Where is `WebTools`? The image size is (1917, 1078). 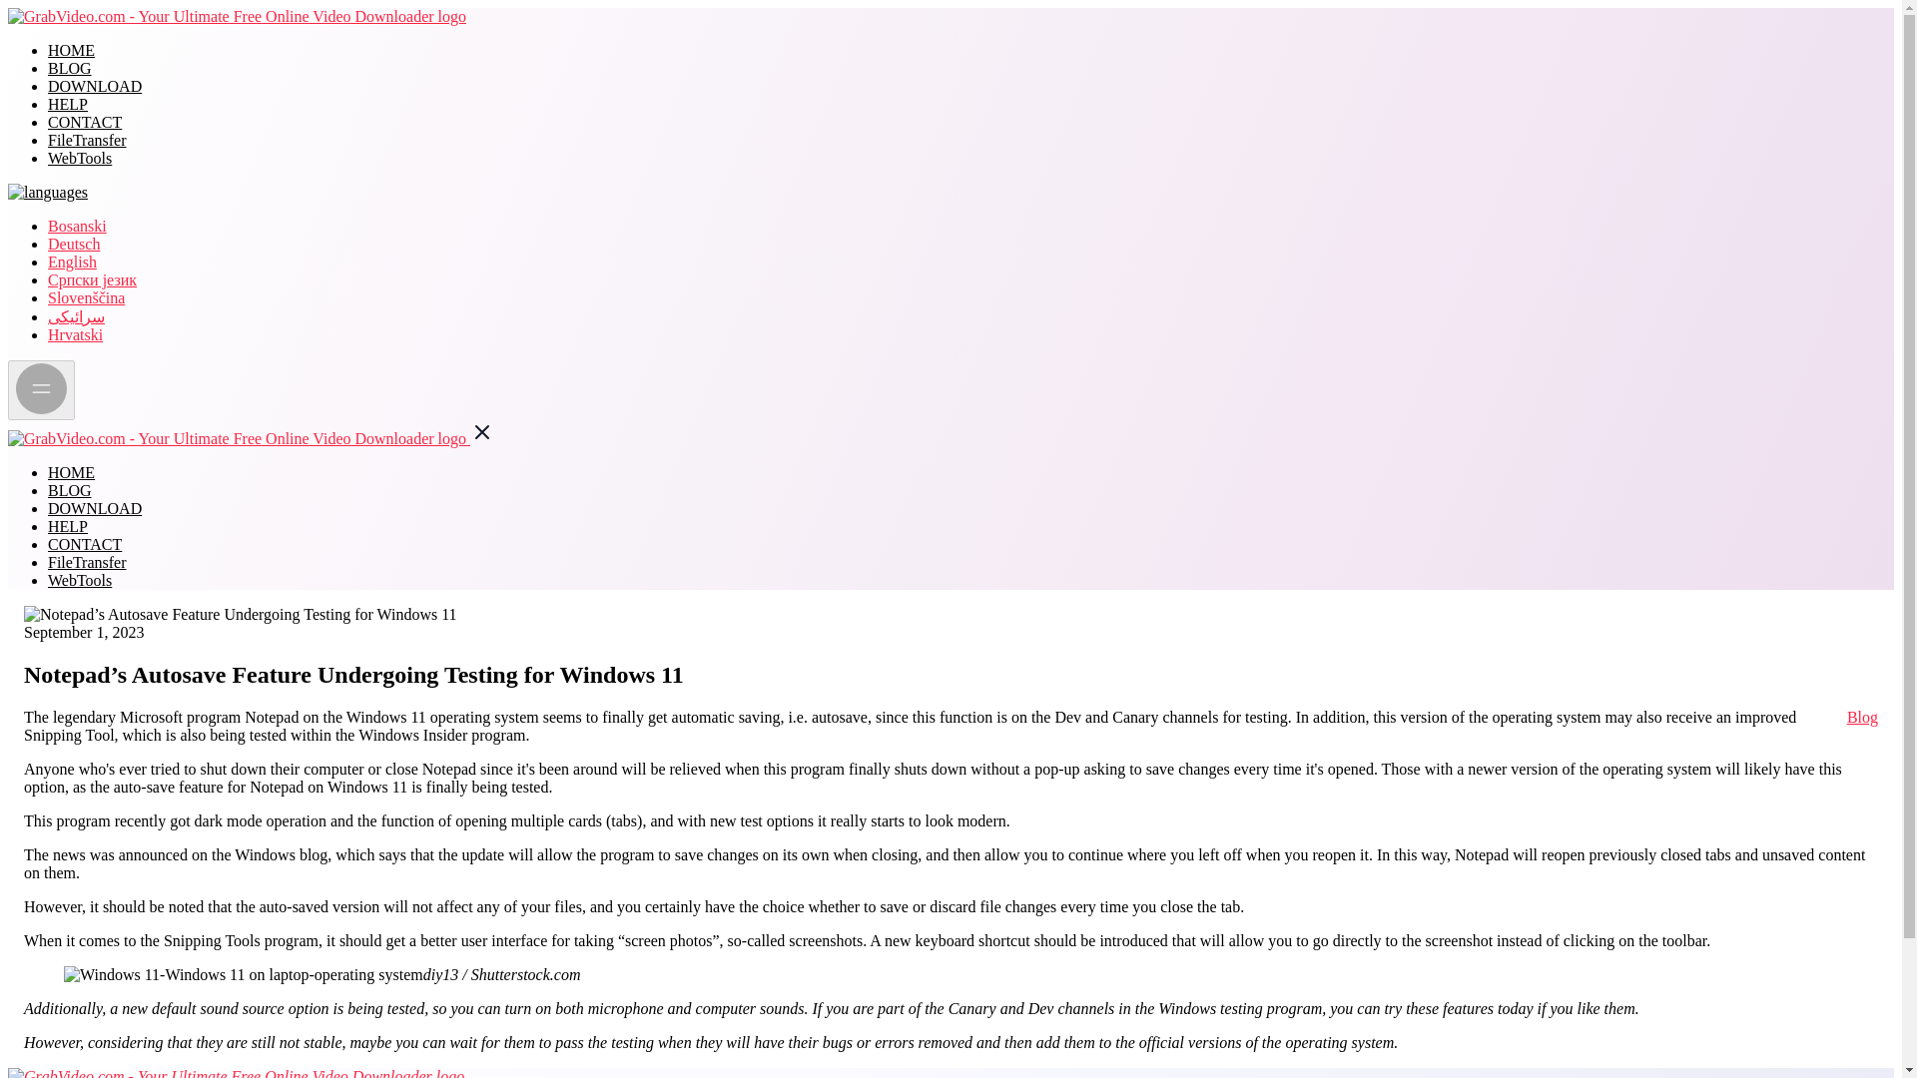
WebTools is located at coordinates (80, 580).